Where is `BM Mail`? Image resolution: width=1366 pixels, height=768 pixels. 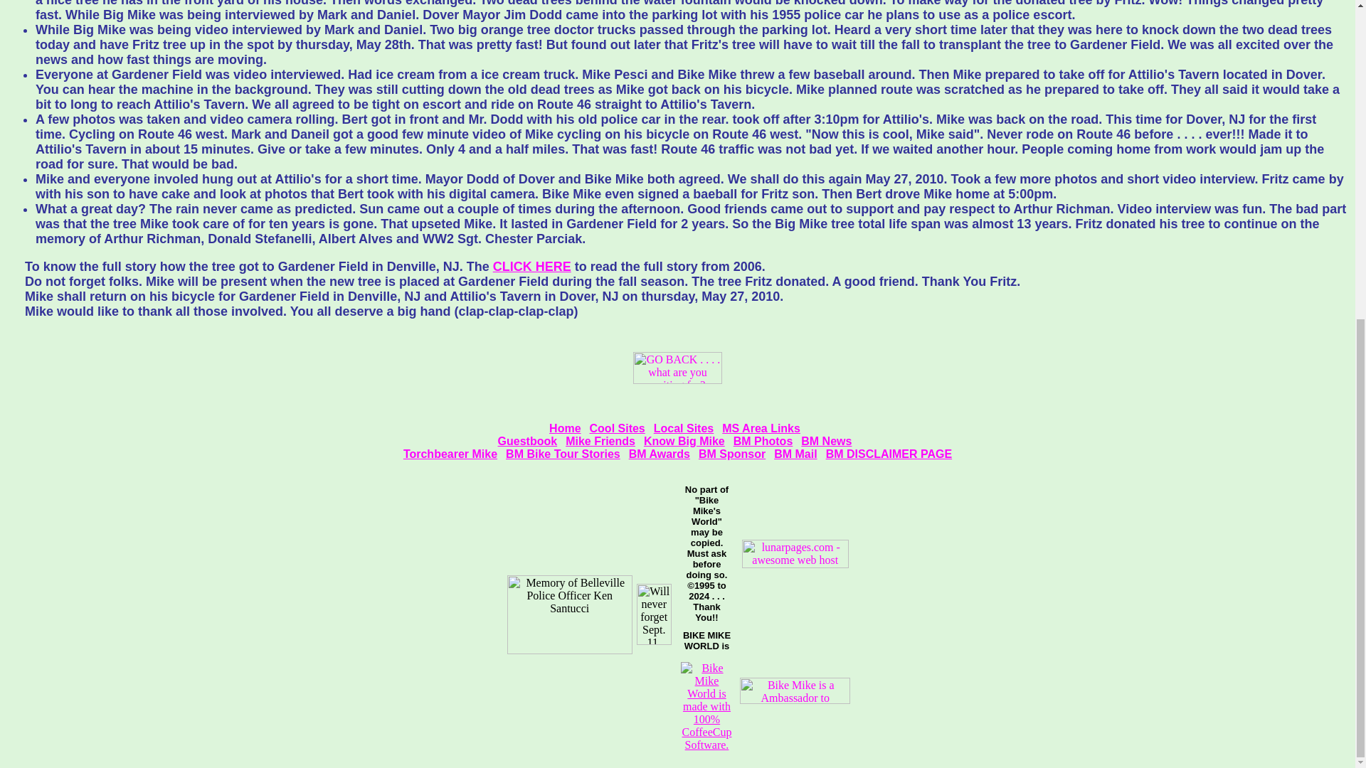
BM Mail is located at coordinates (795, 454).